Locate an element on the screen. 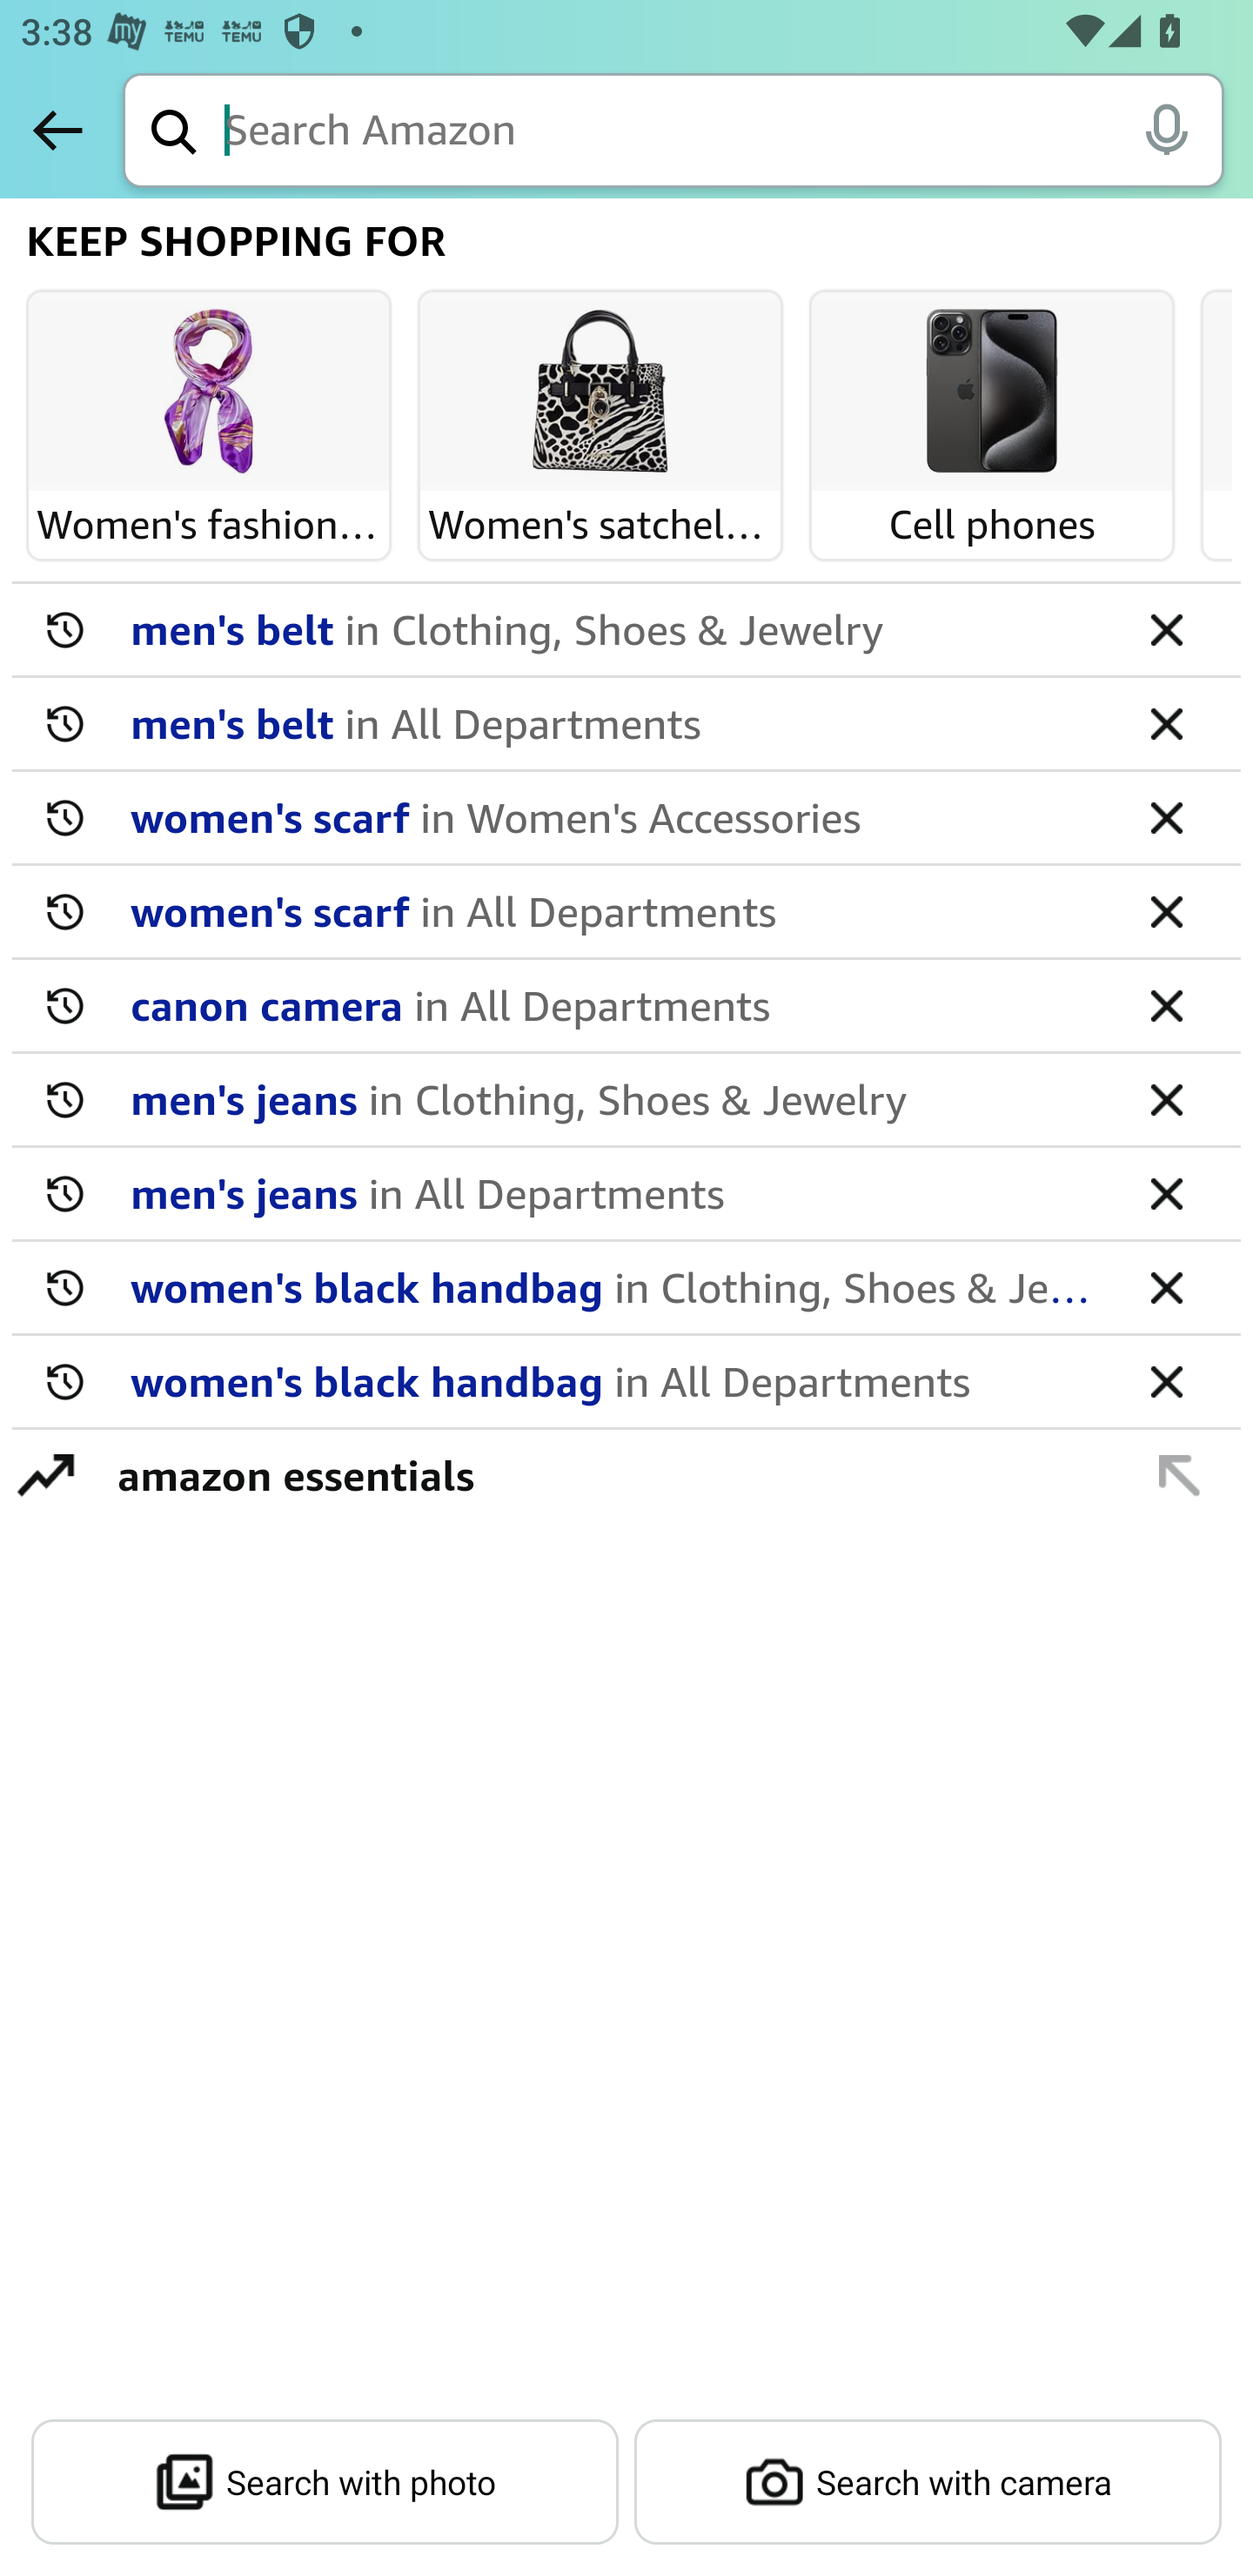 The height and width of the screenshot is (2576, 1253). amazon essentials append suggestion is located at coordinates (626, 1474).